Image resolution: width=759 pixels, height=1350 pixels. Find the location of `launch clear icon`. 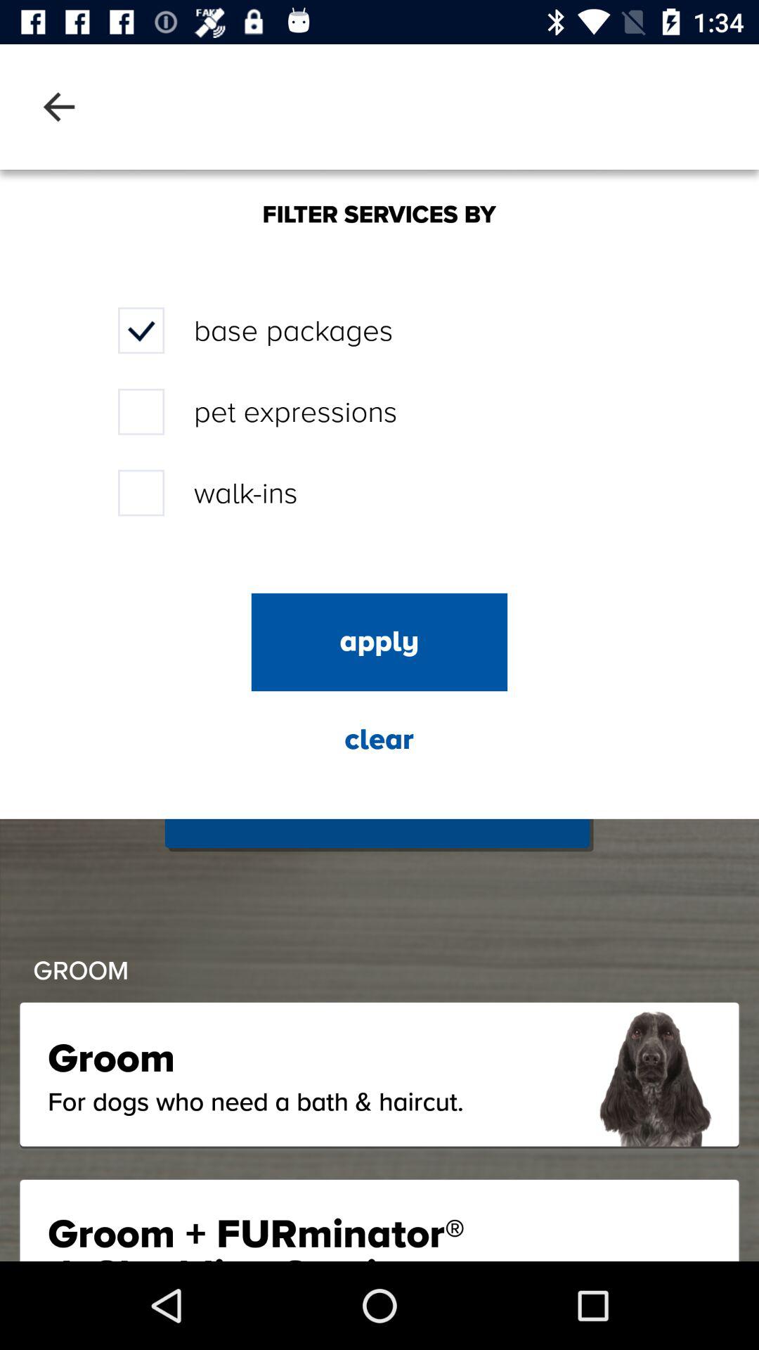

launch clear icon is located at coordinates (379, 740).